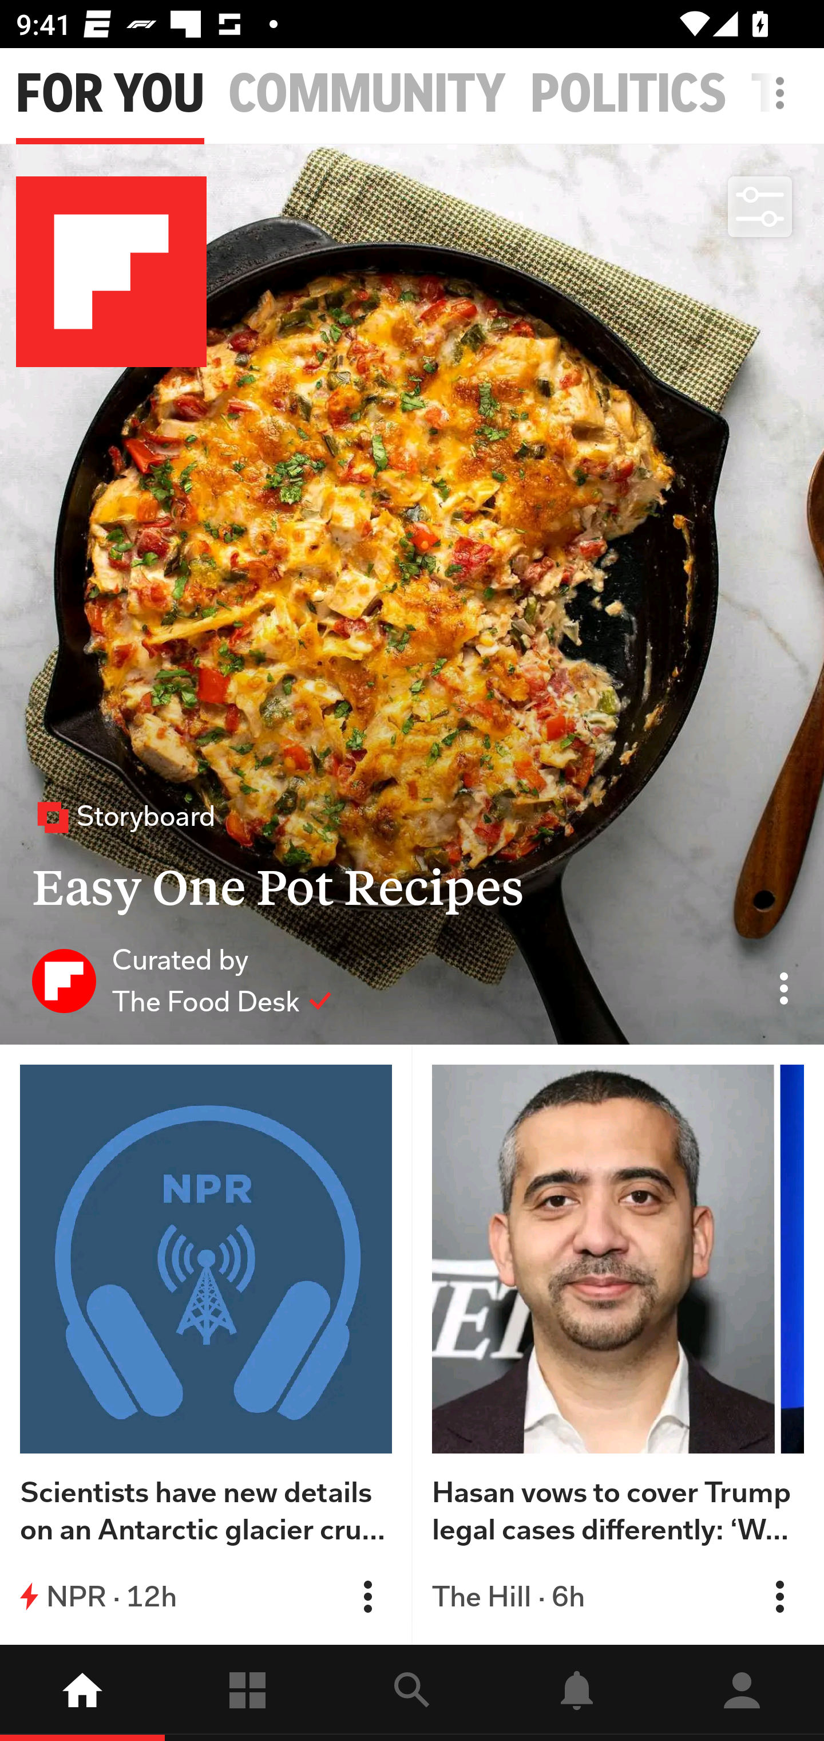 The width and height of the screenshot is (824, 1741). What do you see at coordinates (247, 1693) in the screenshot?
I see `Following` at bounding box center [247, 1693].